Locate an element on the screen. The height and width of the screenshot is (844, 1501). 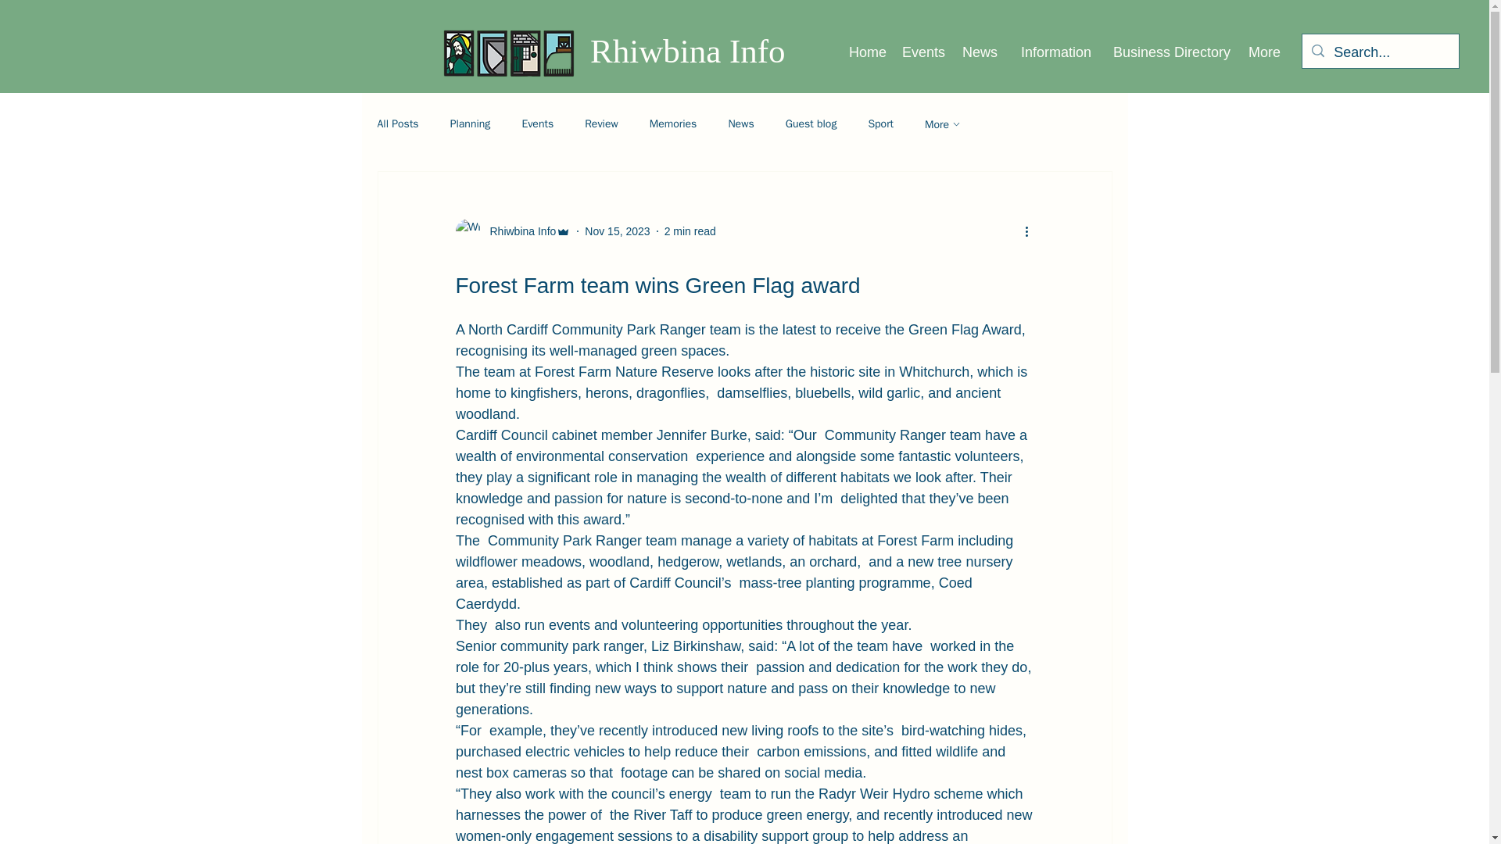
News is located at coordinates (740, 124).